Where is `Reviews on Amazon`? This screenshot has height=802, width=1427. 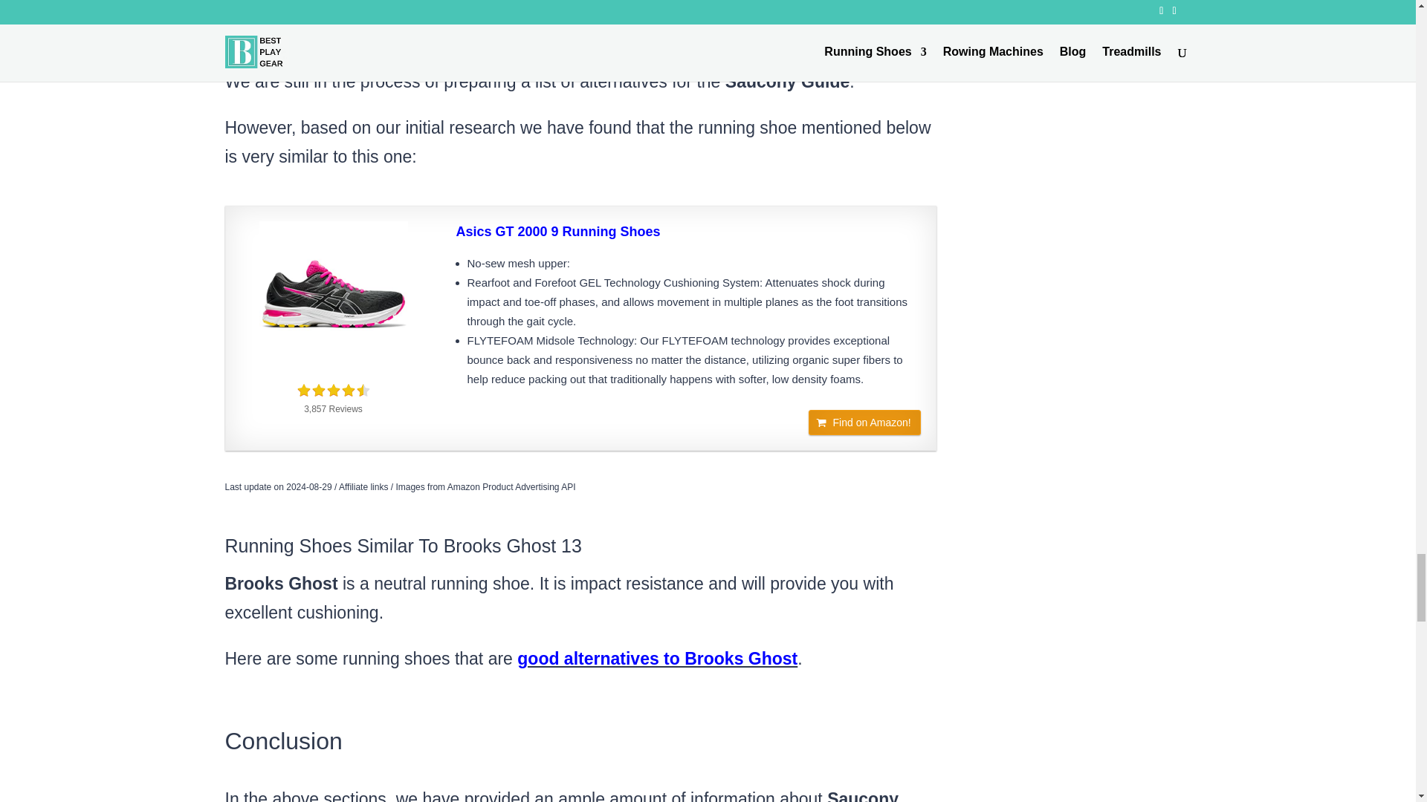 Reviews on Amazon is located at coordinates (332, 391).